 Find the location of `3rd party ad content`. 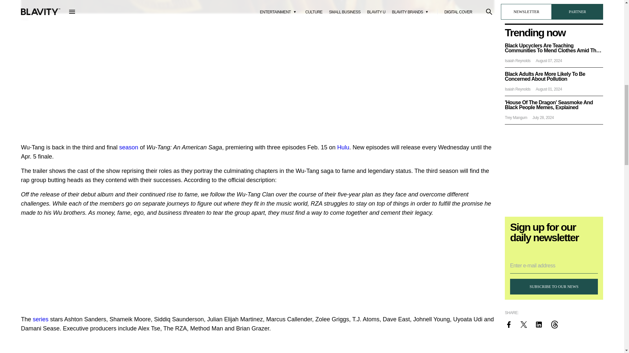

3rd party ad content is located at coordinates (257, 81).